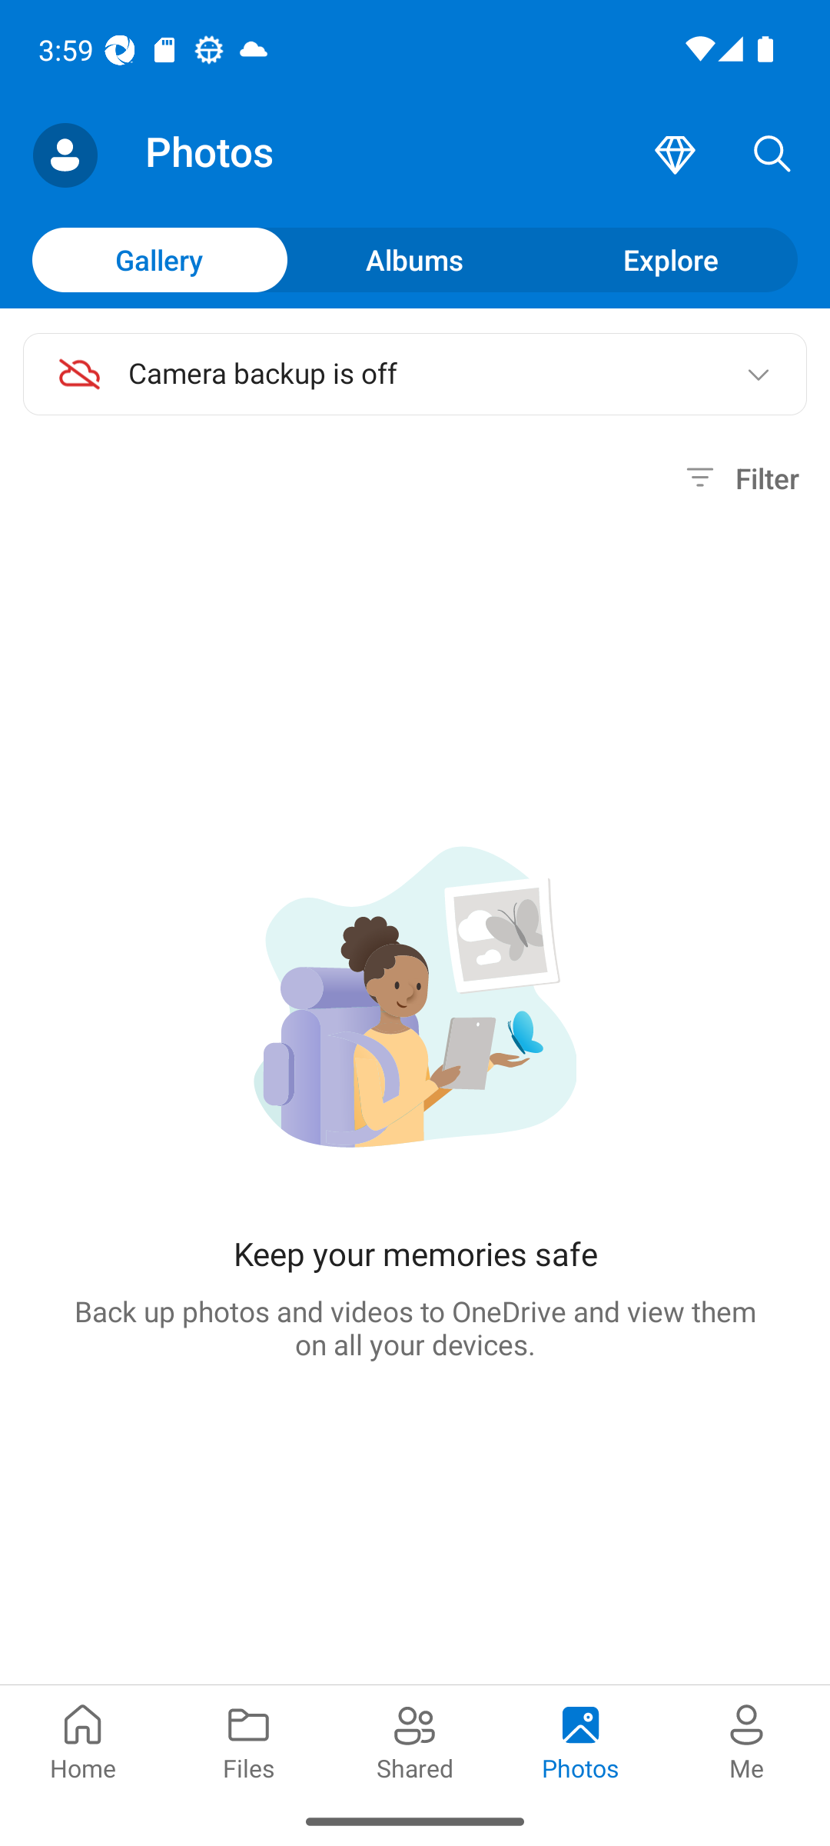 The width and height of the screenshot is (830, 1846). I want to click on Filter, so click(739, 478).